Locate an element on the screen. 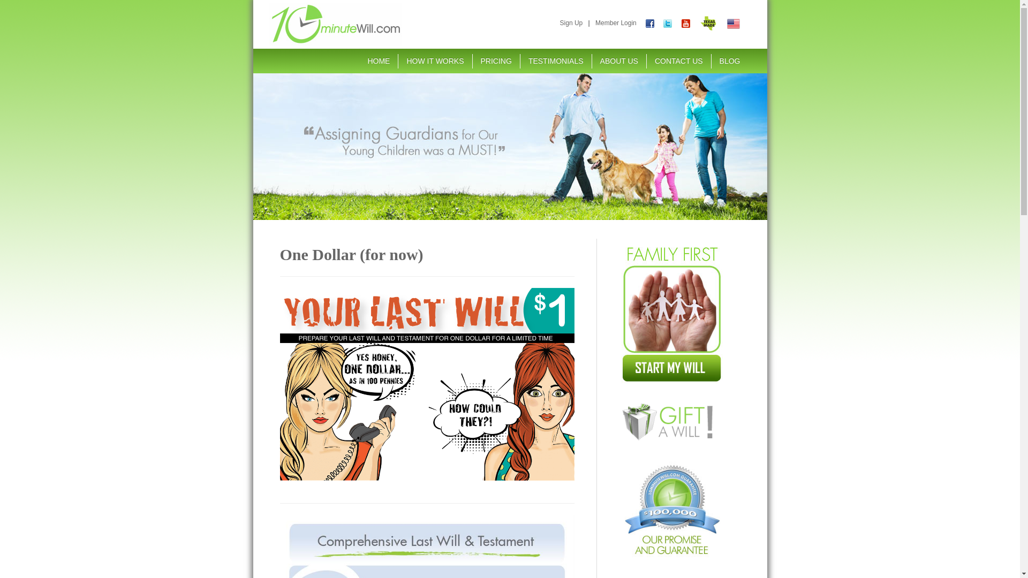 The height and width of the screenshot is (578, 1028). HOW IT WORKS is located at coordinates (435, 61).